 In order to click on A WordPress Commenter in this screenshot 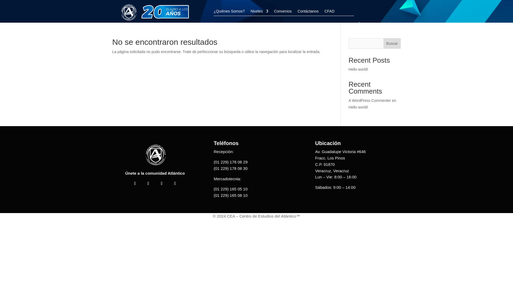, I will do `click(370, 100)`.